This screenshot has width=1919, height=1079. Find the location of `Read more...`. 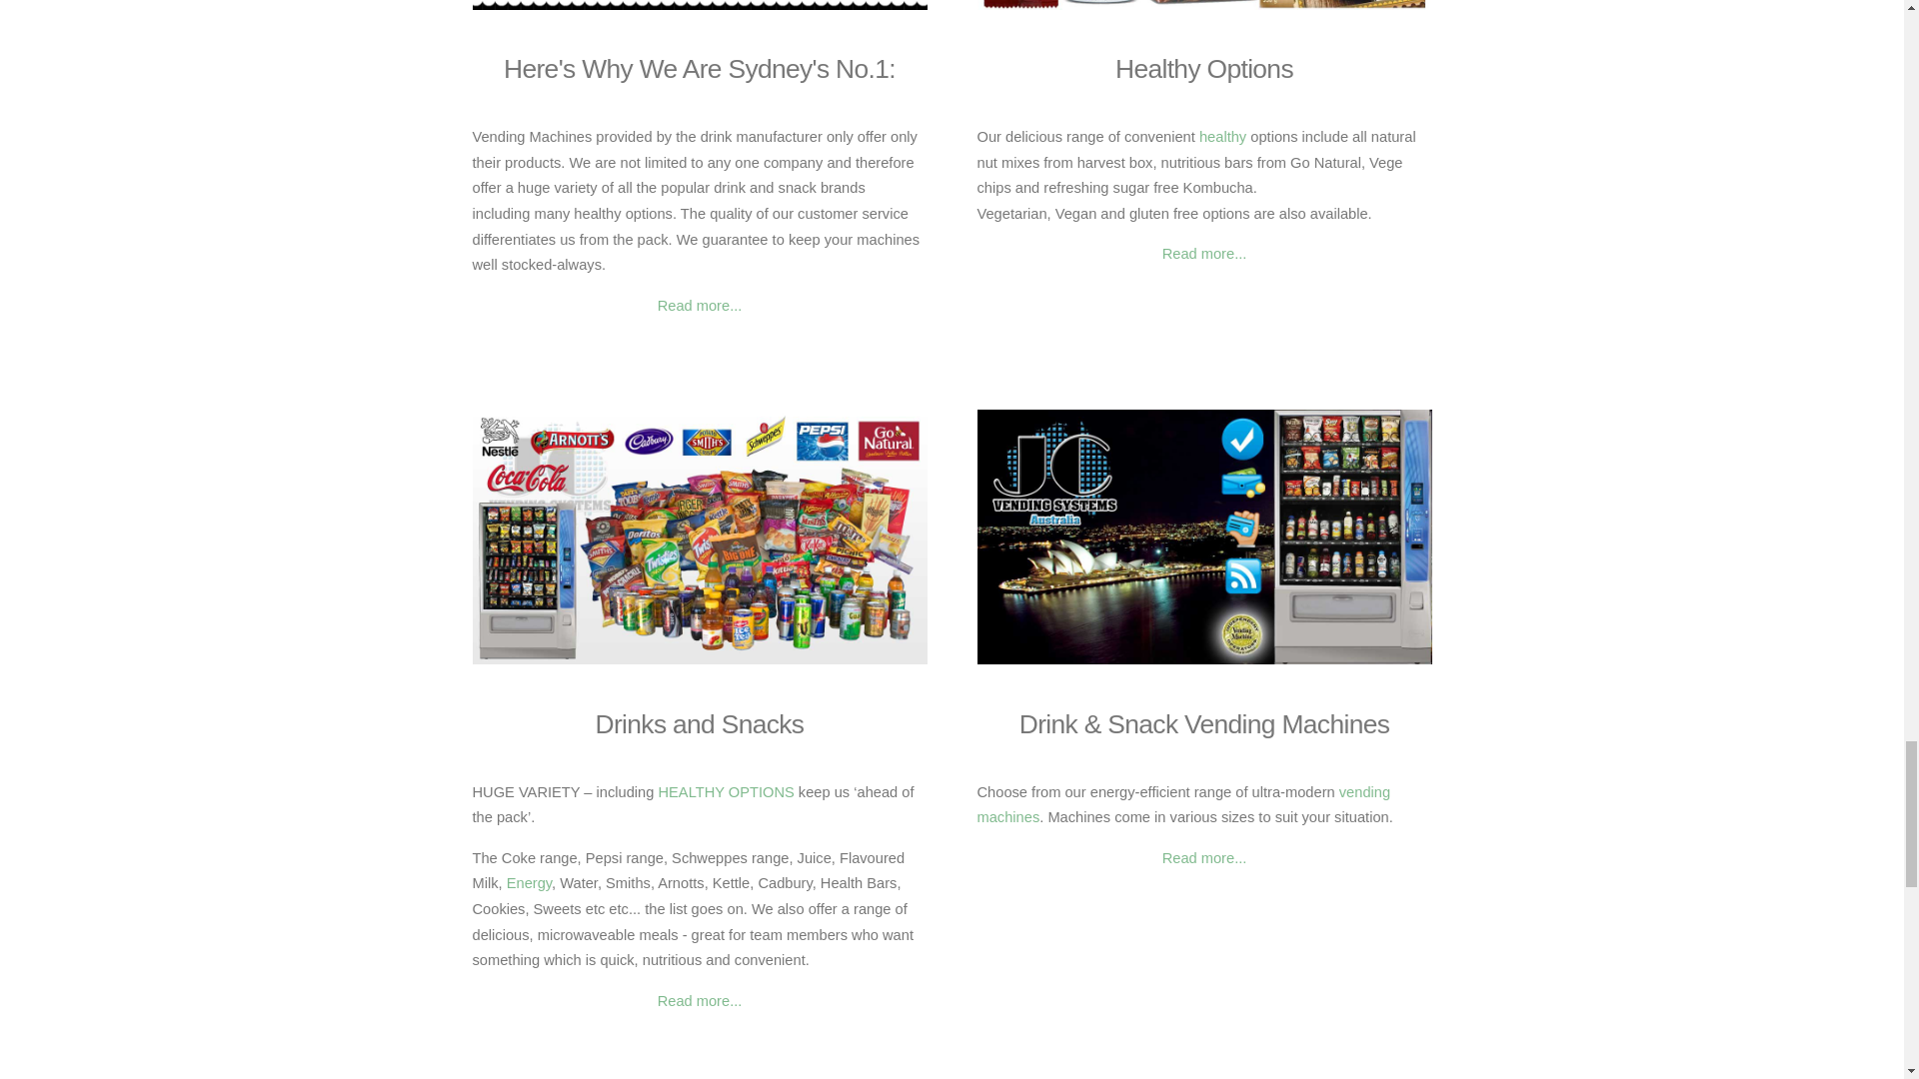

Read more... is located at coordinates (700, 306).